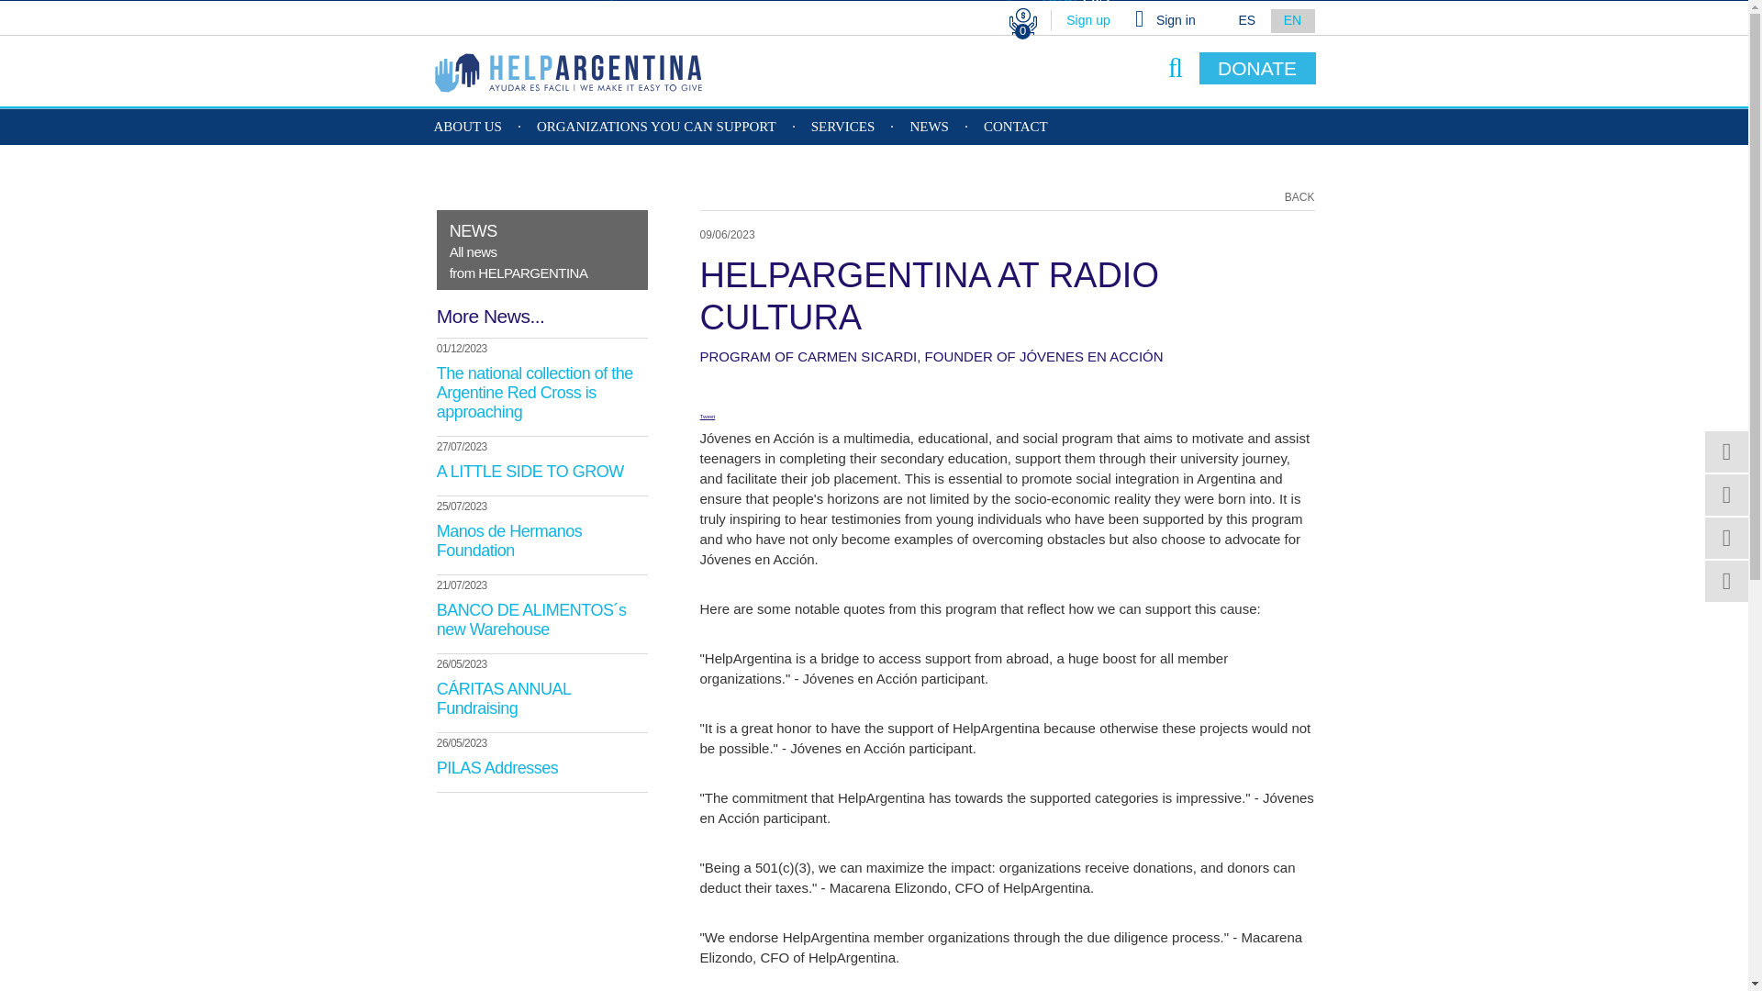 This screenshot has width=1762, height=991. I want to click on ORGANIZATIONS YOU CAN SUPPORT, so click(542, 250).